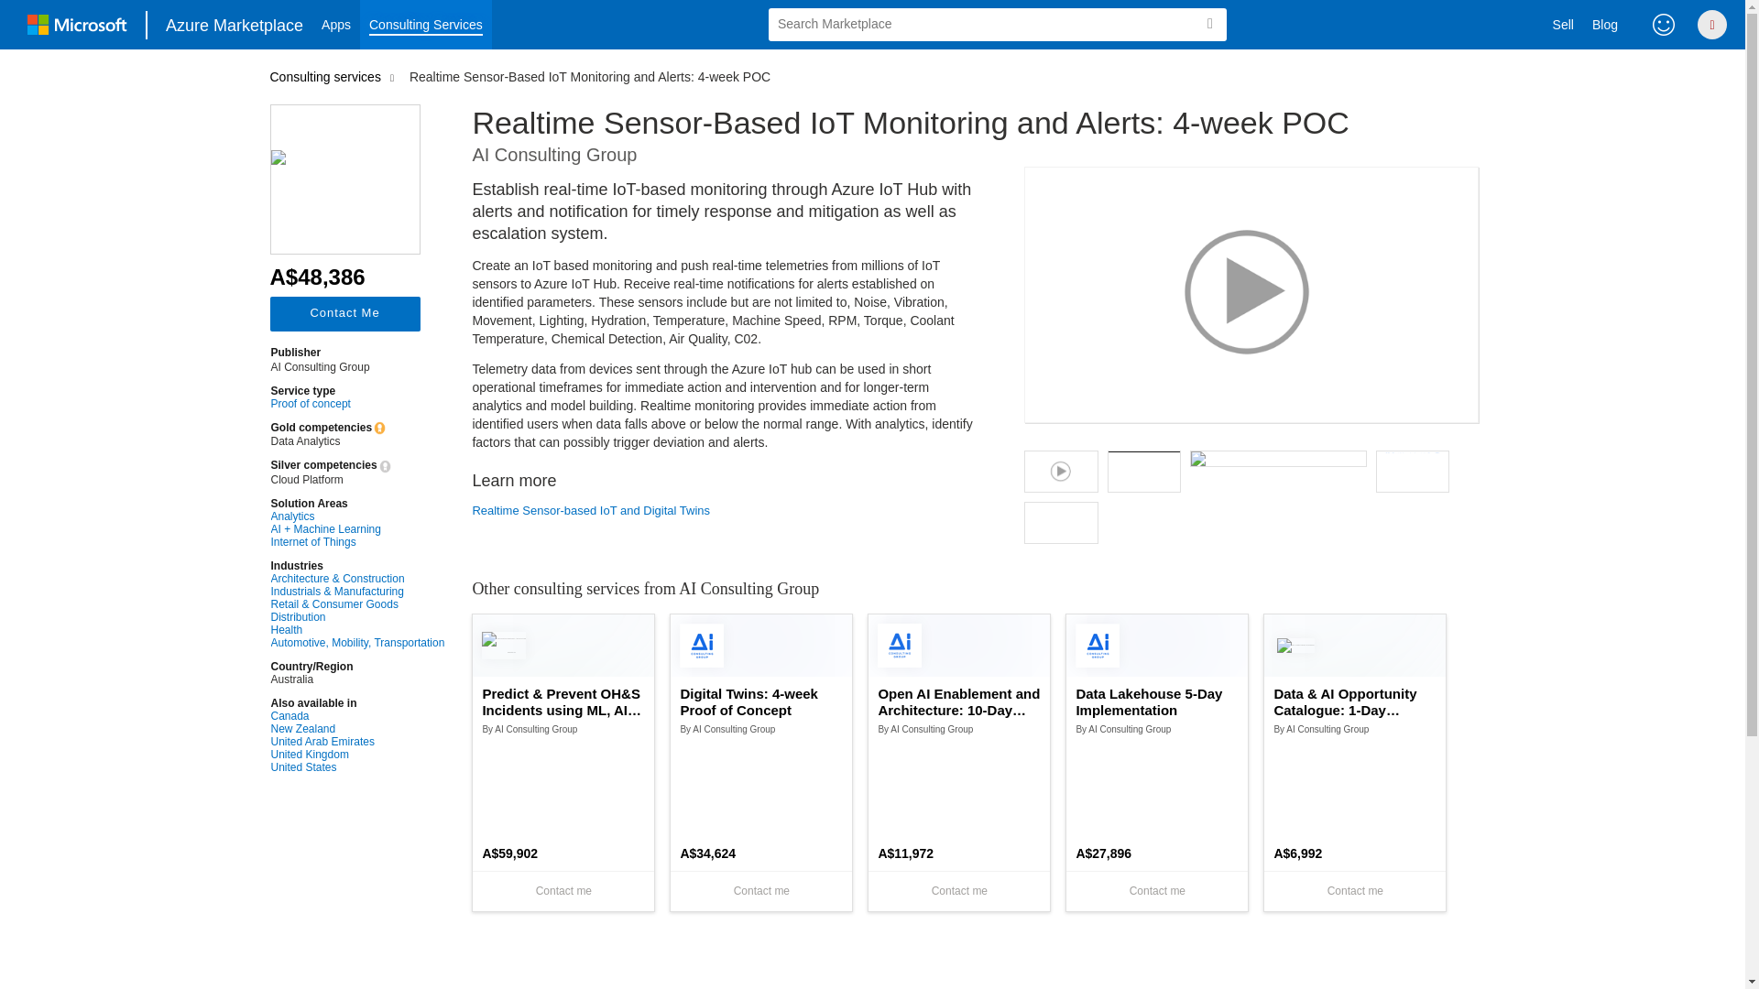 The image size is (1759, 989). Describe the element at coordinates (959, 702) in the screenshot. I see `Open AI Enablement and Architecture: 10-Day PoC` at that location.